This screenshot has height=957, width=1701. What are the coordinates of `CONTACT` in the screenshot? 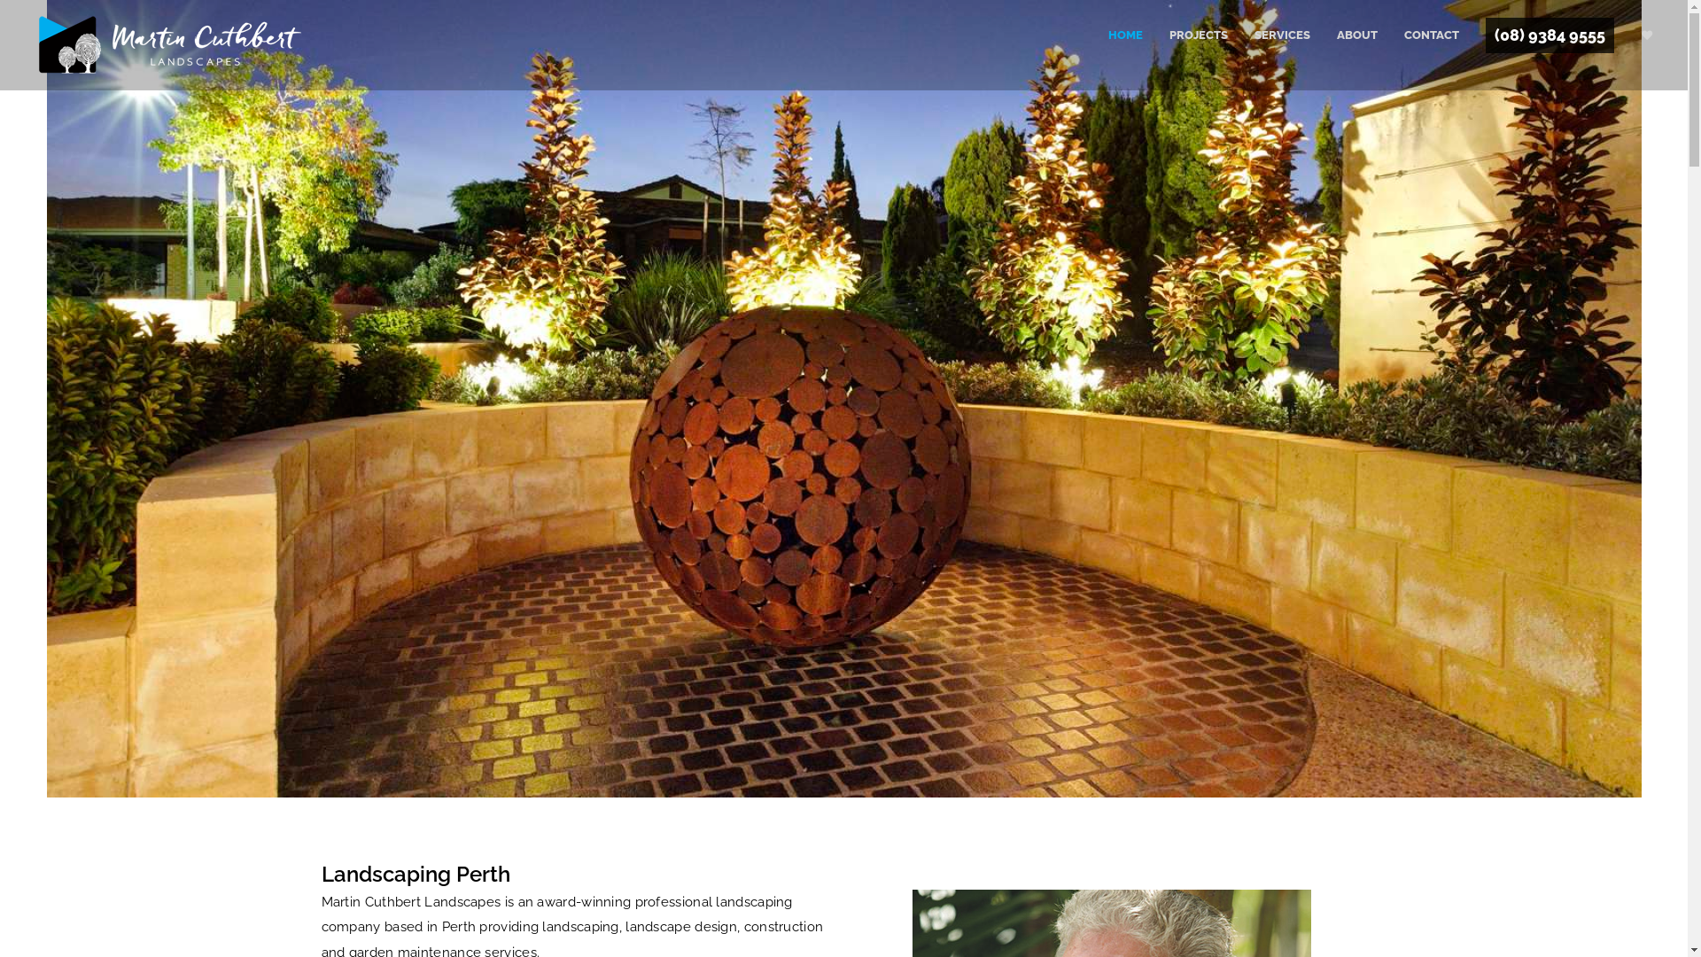 It's located at (1418, 35).